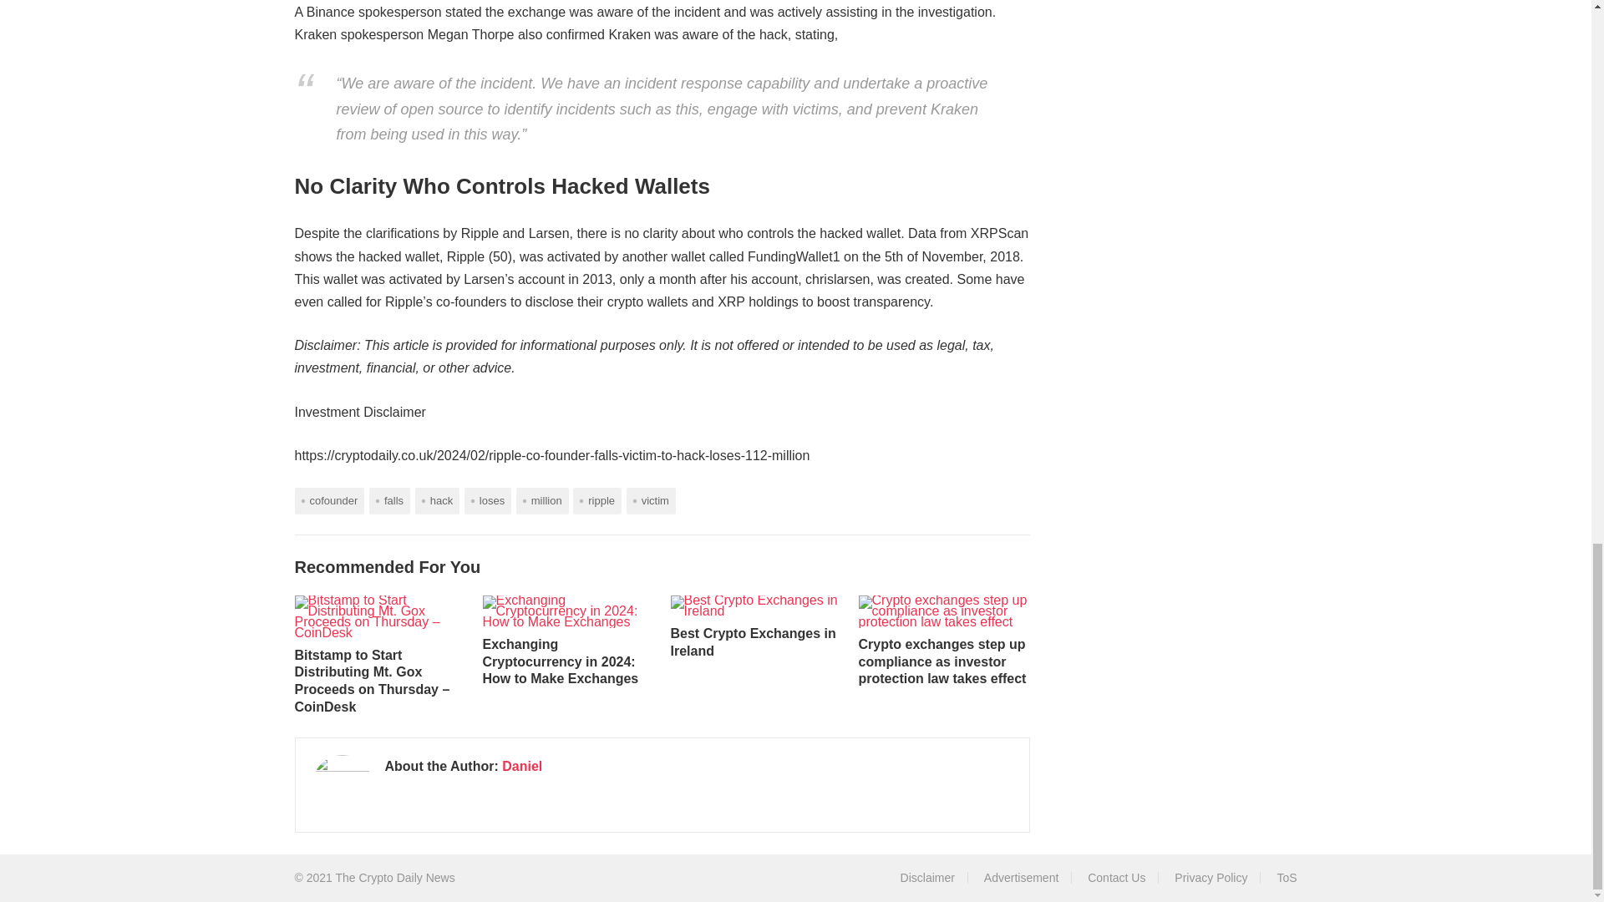 The height and width of the screenshot is (902, 1604). What do you see at coordinates (328, 500) in the screenshot?
I see `cofounder` at bounding box center [328, 500].